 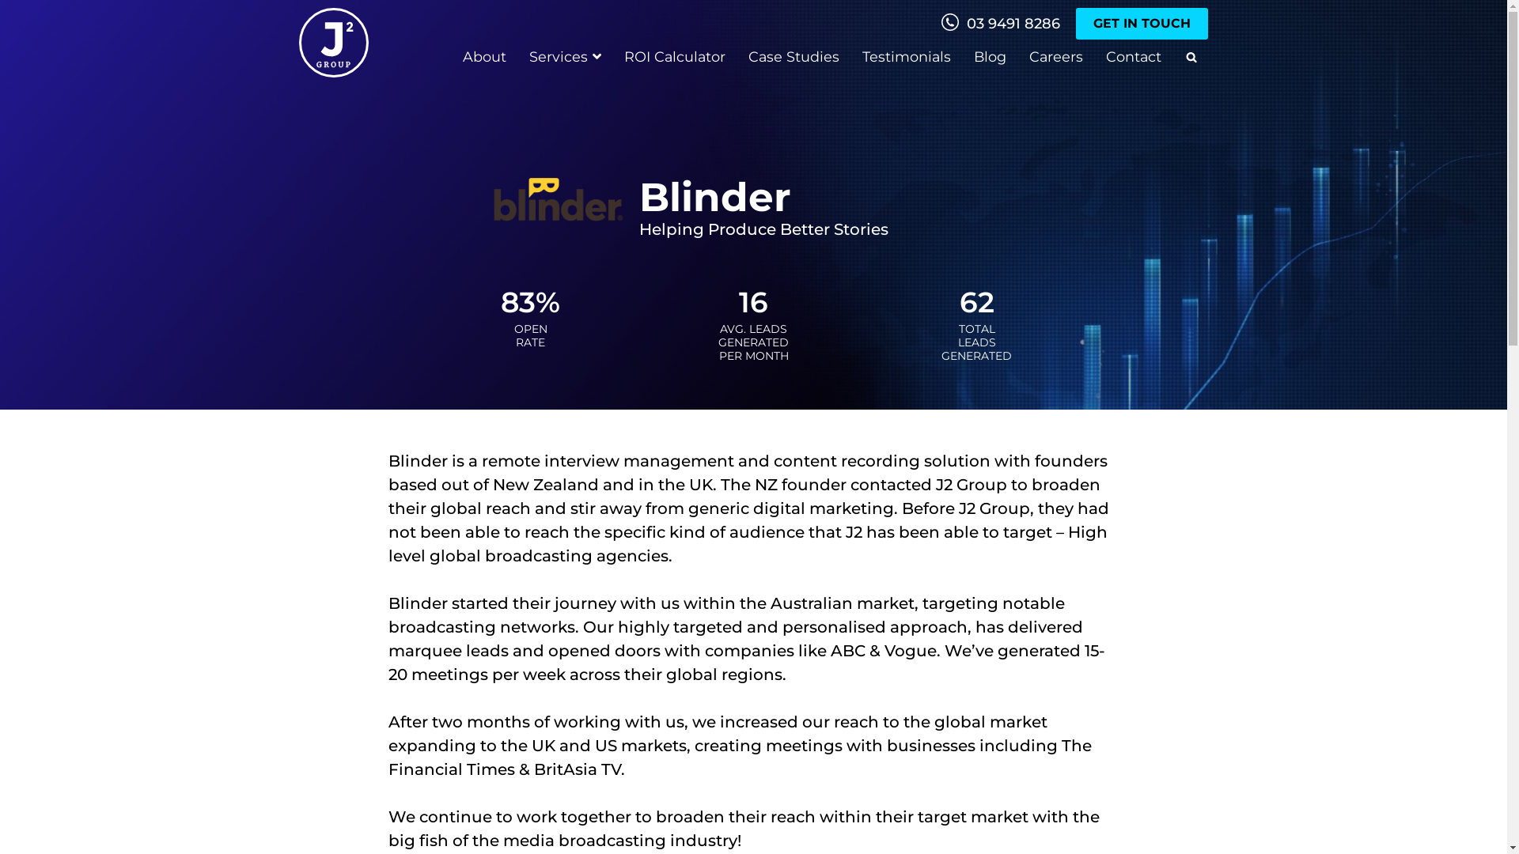 What do you see at coordinates (1142, 24) in the screenshot?
I see `GET IN TOUCH` at bounding box center [1142, 24].